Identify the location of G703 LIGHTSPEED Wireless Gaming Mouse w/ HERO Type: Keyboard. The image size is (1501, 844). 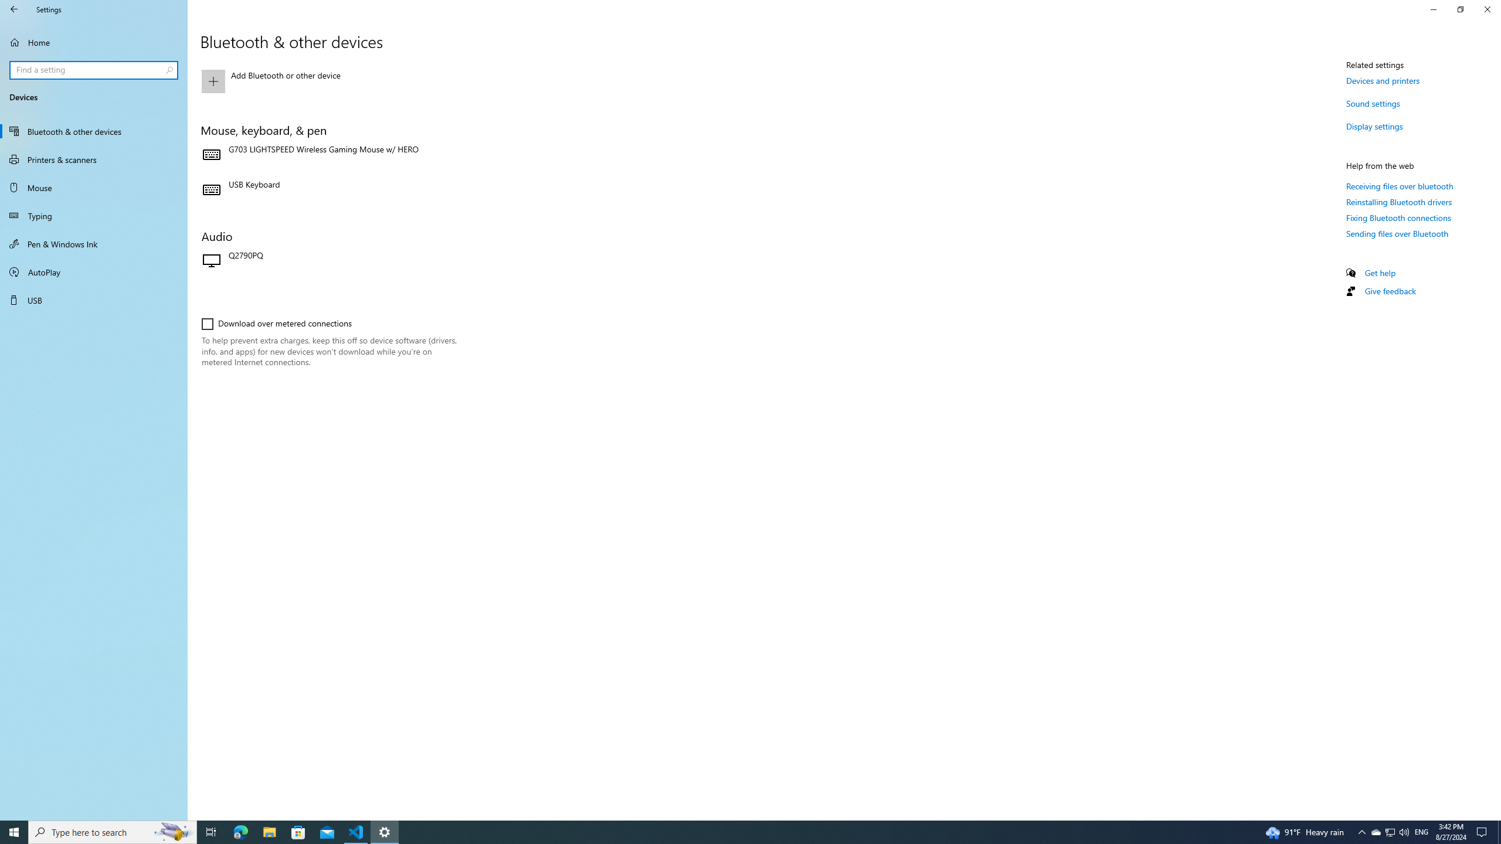
(330, 155).